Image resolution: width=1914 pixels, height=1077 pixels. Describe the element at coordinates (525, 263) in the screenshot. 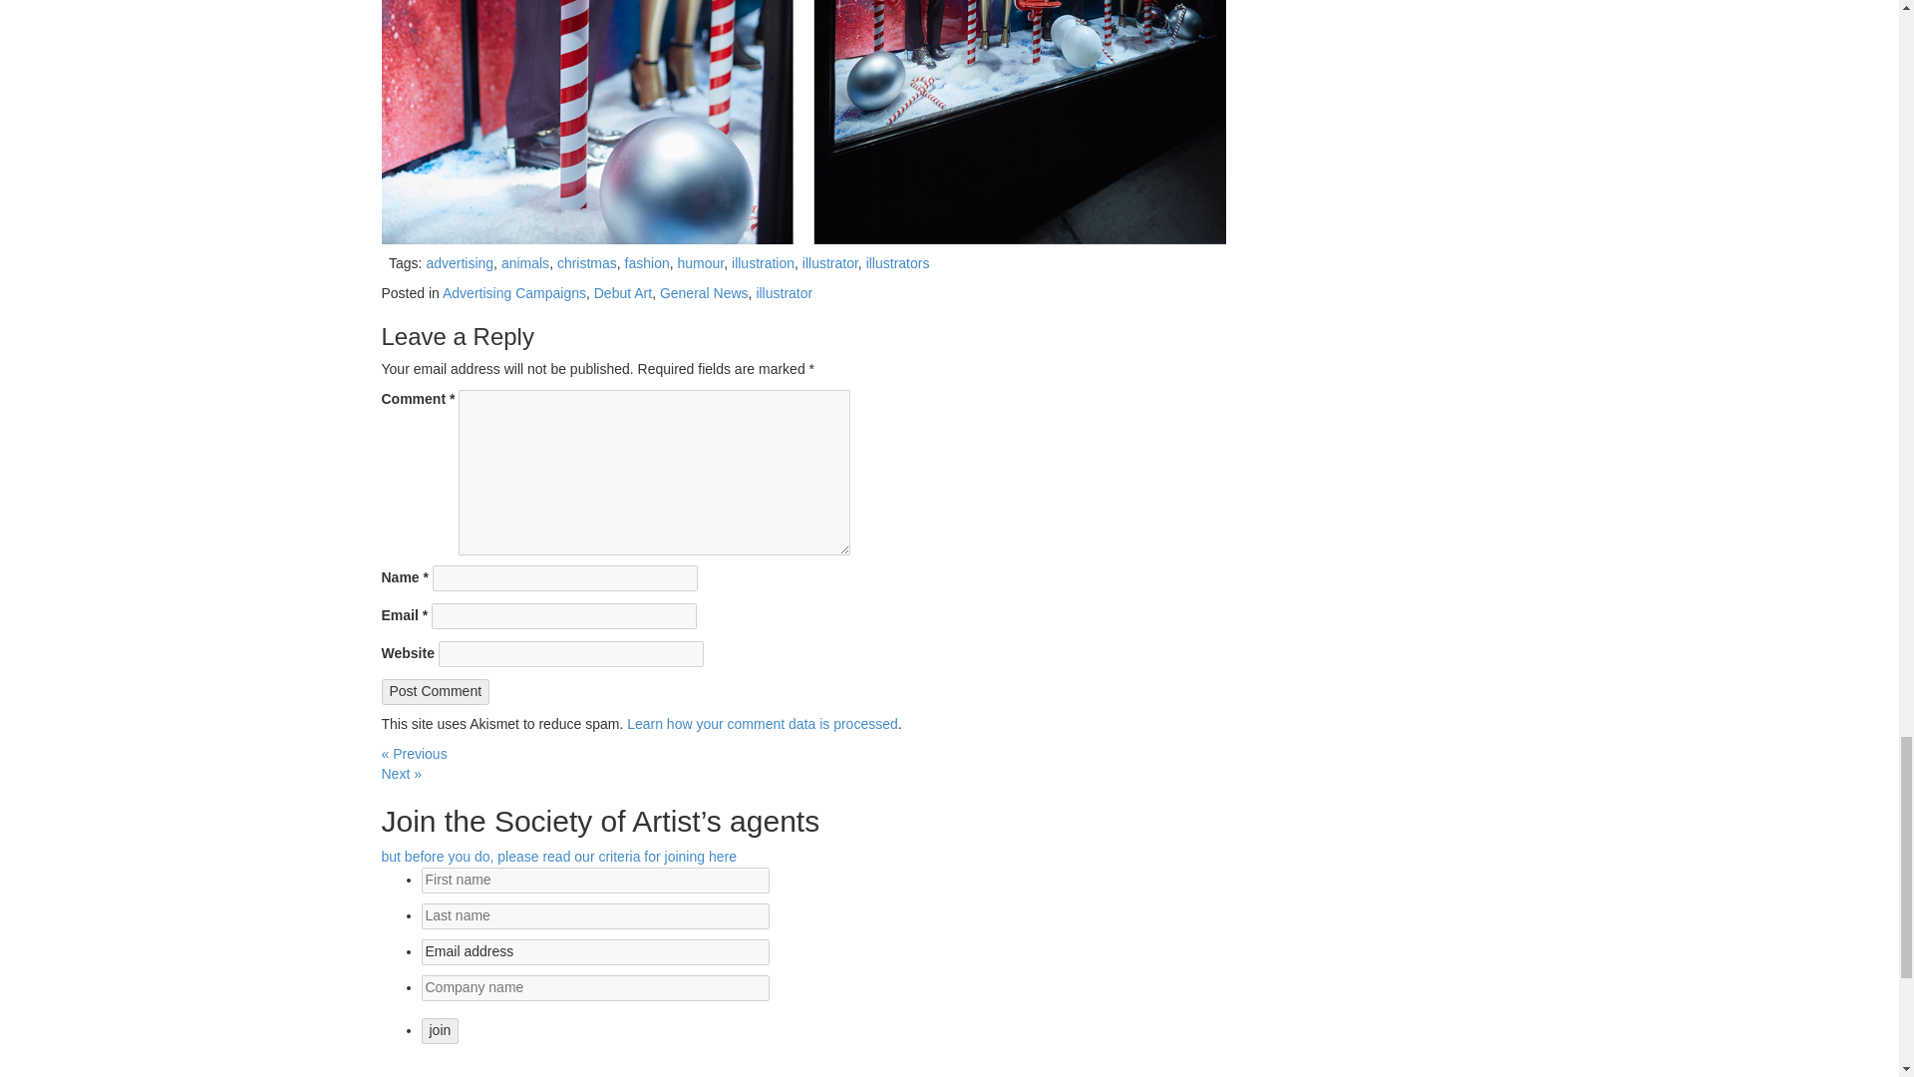

I see `animals` at that location.